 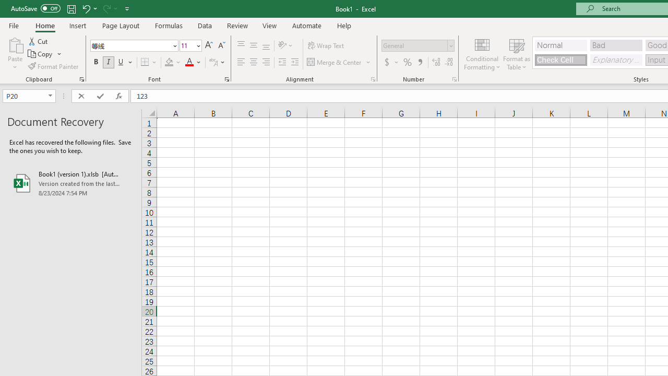 What do you see at coordinates (282, 63) in the screenshot?
I see `Decrease Indent` at bounding box center [282, 63].